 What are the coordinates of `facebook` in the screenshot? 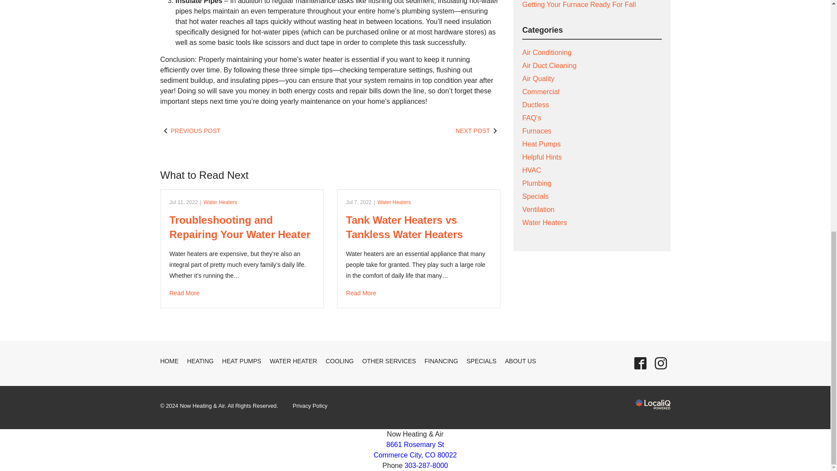 It's located at (640, 364).